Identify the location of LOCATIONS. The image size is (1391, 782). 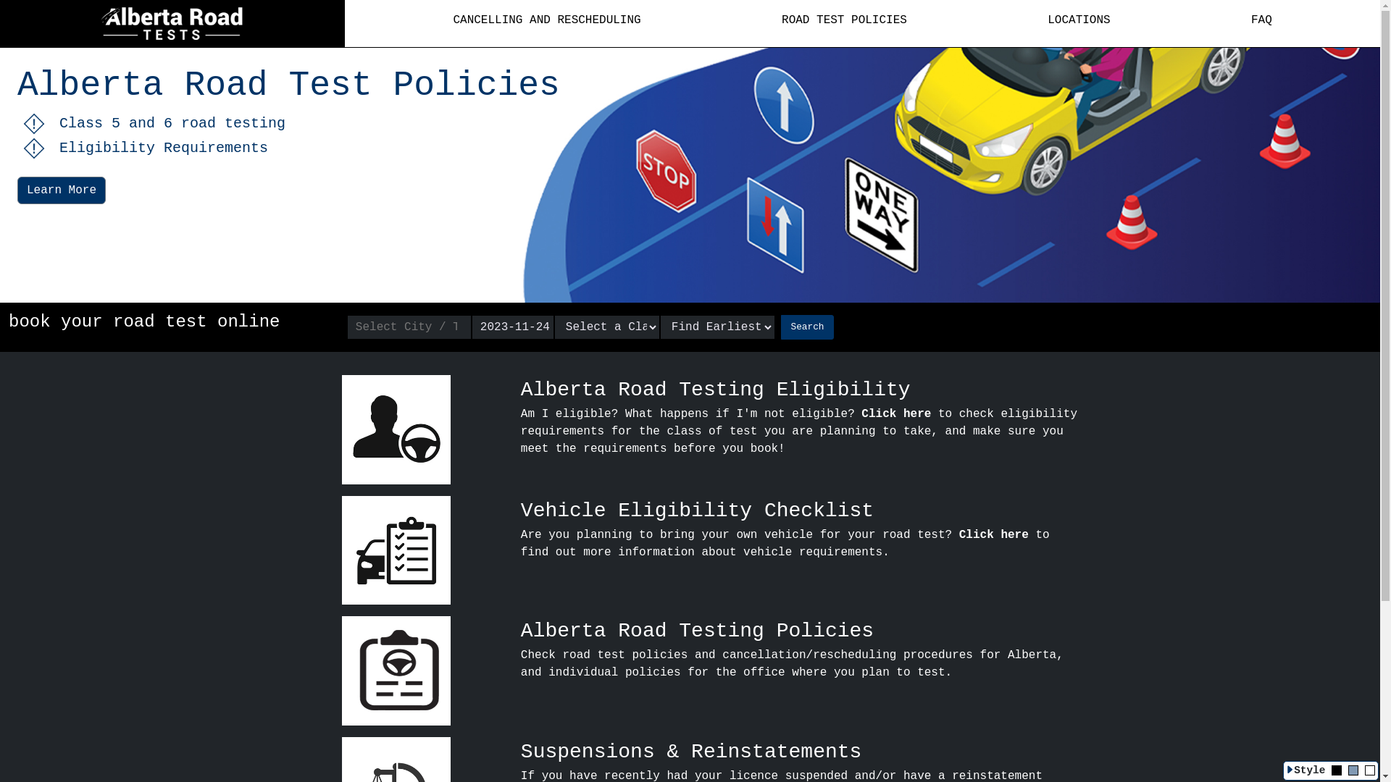
(1079, 20).